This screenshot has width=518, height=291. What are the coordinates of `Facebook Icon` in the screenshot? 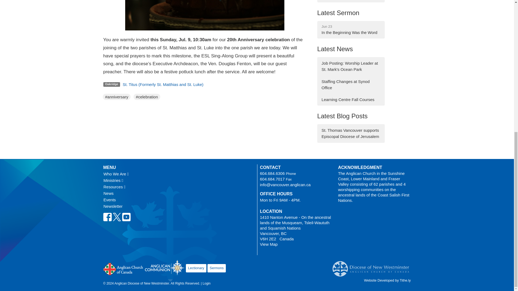 It's located at (107, 217).